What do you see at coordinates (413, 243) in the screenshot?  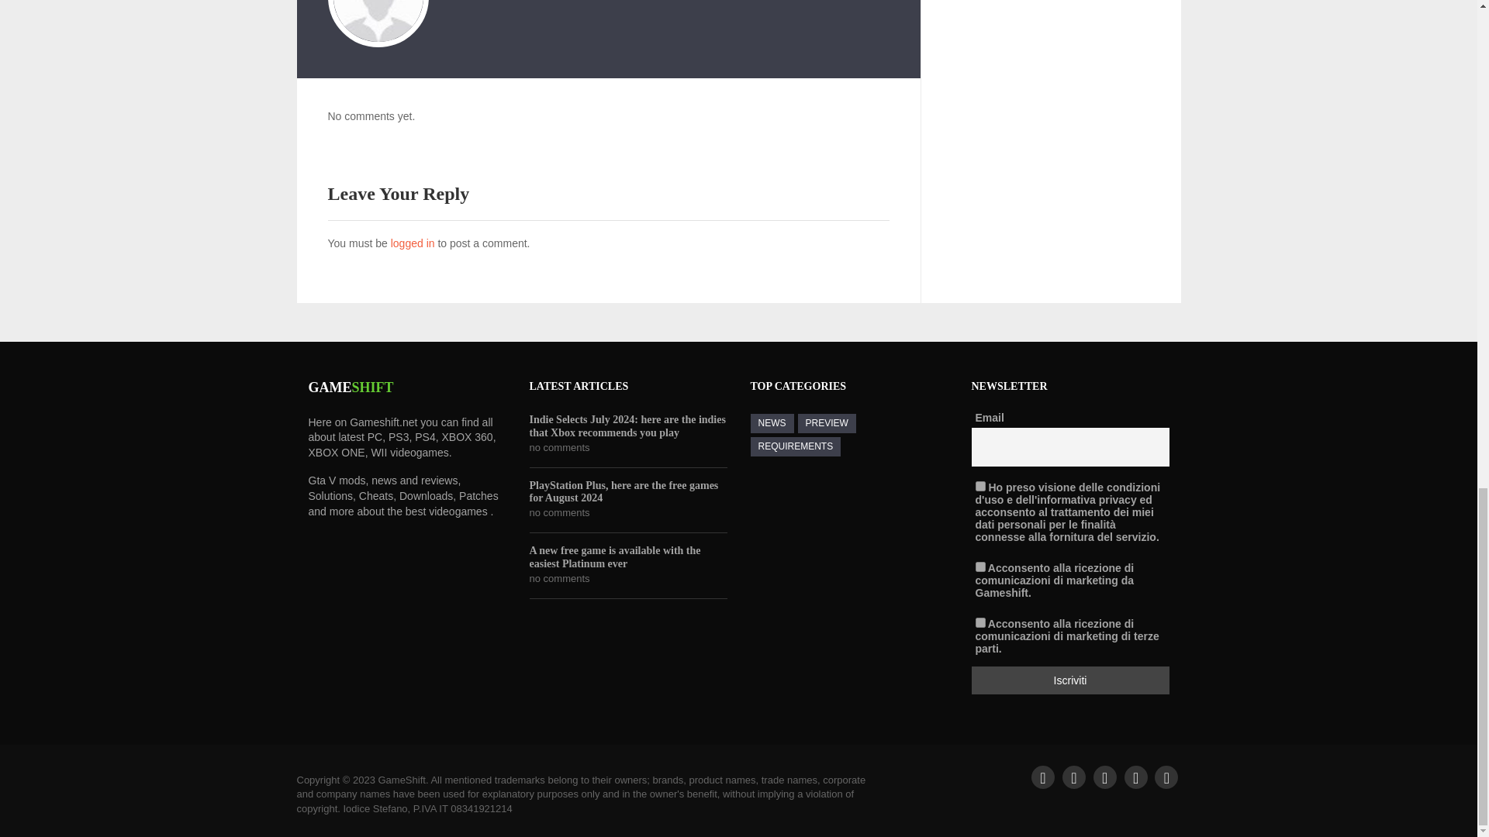 I see `logged in` at bounding box center [413, 243].